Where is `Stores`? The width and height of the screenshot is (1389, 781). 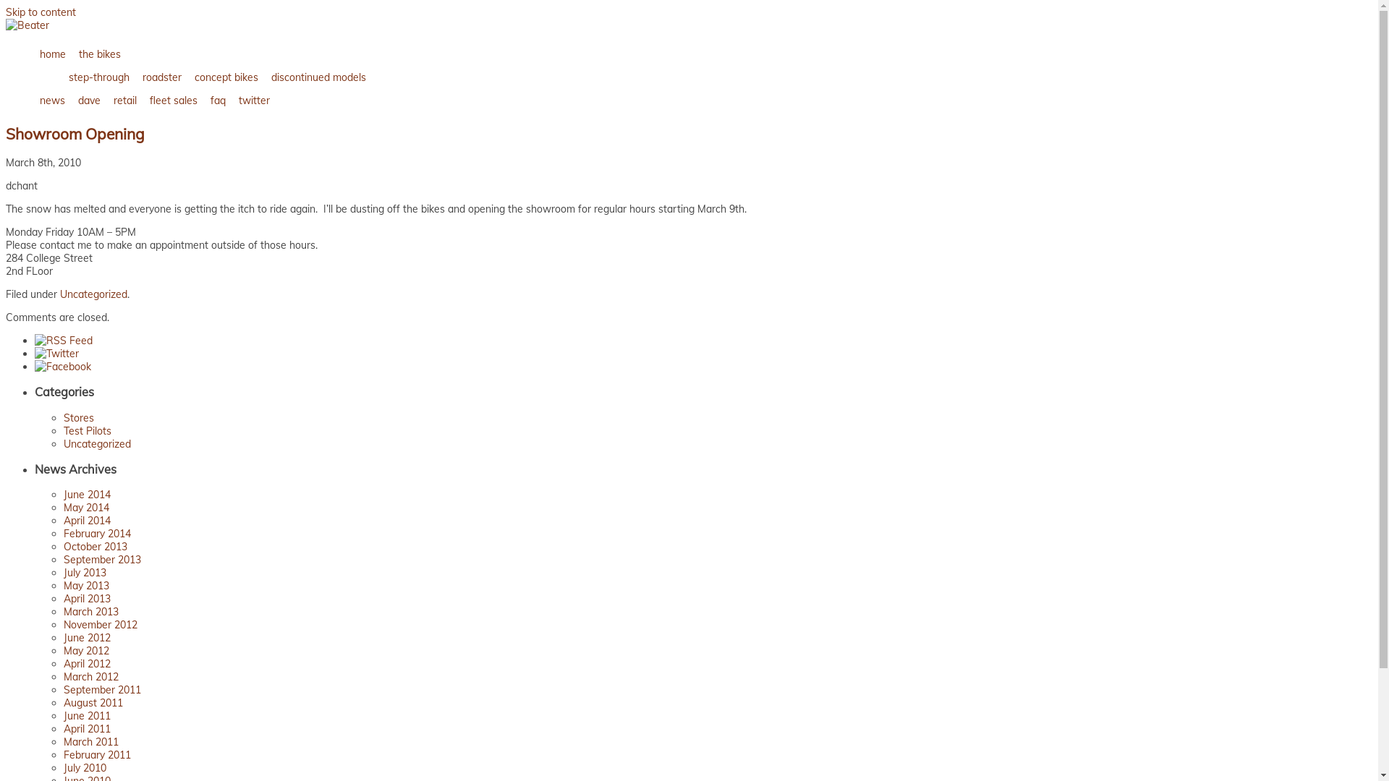
Stores is located at coordinates (79, 418).